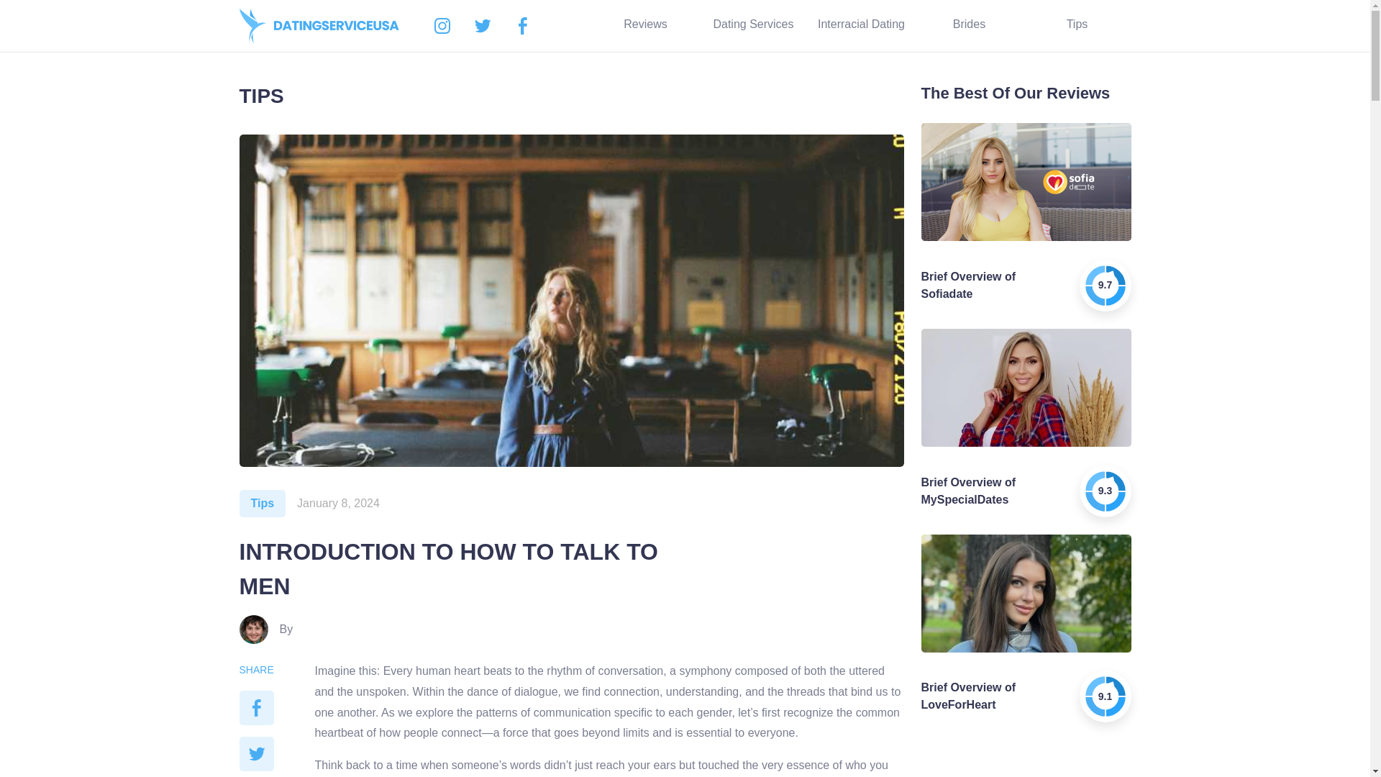 This screenshot has height=777, width=1381. What do you see at coordinates (482, 25) in the screenshot?
I see `We are on Twitter` at bounding box center [482, 25].